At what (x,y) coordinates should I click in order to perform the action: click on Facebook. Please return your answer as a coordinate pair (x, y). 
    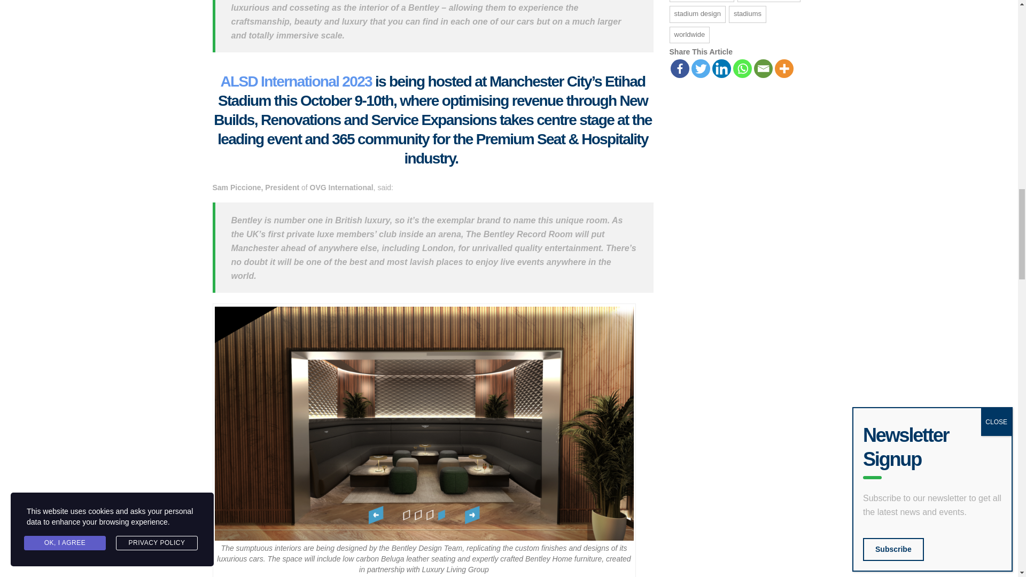
    Looking at the image, I should click on (679, 68).